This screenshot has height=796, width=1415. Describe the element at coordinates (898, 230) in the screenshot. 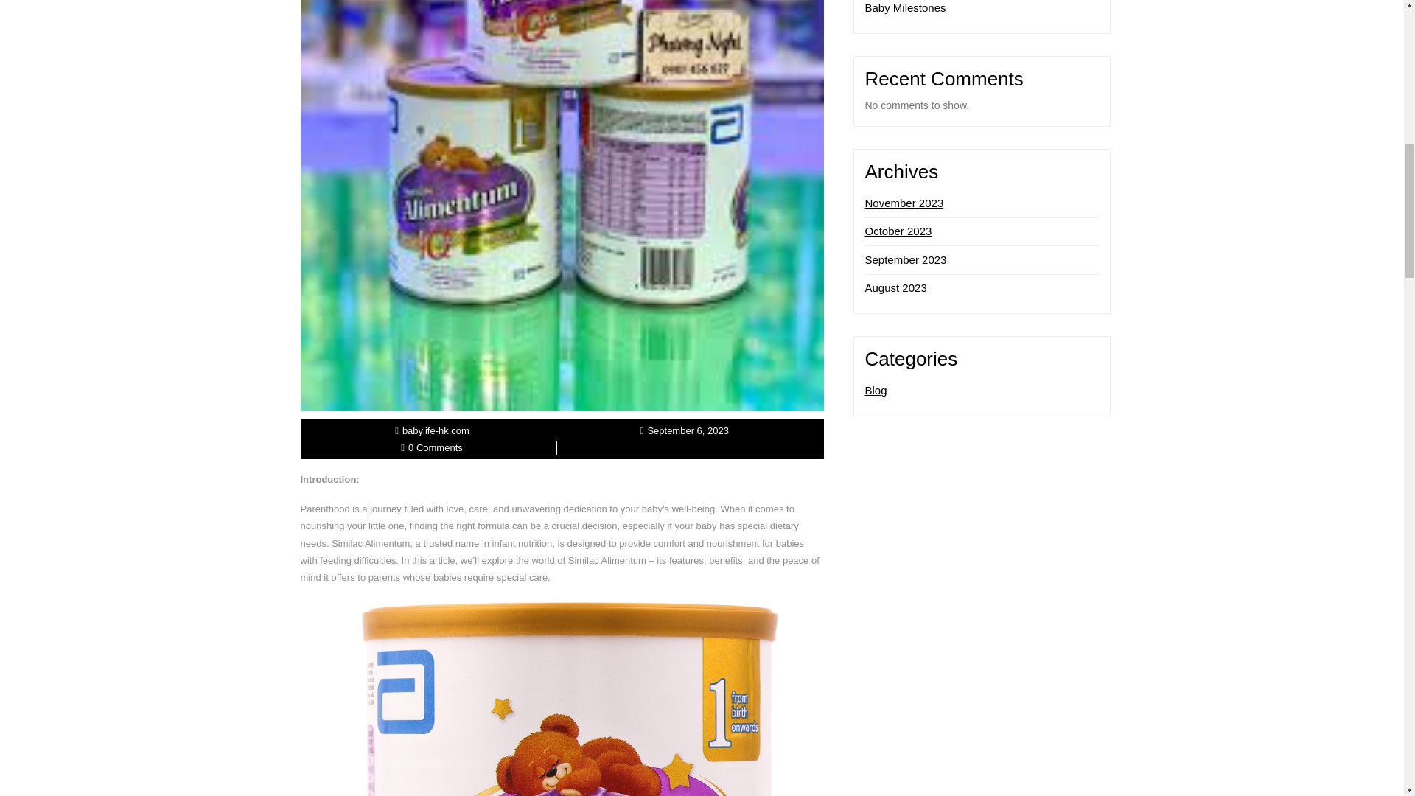

I see `October 2023` at that location.